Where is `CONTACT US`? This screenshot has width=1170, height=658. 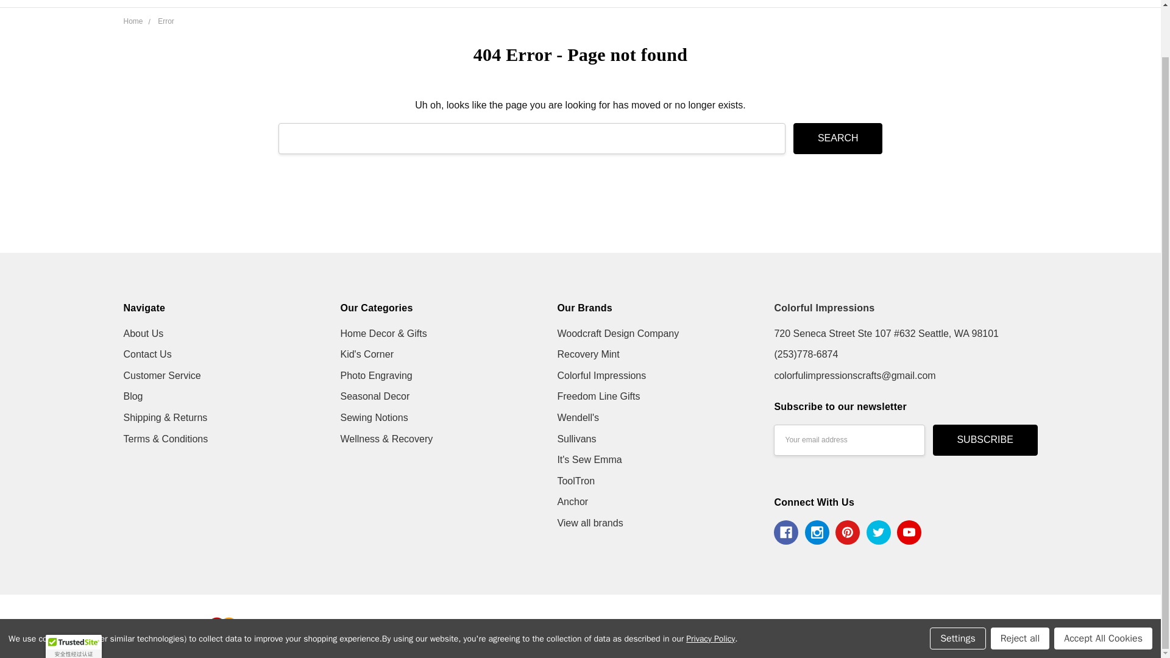
CONTACT US is located at coordinates (402, 4).